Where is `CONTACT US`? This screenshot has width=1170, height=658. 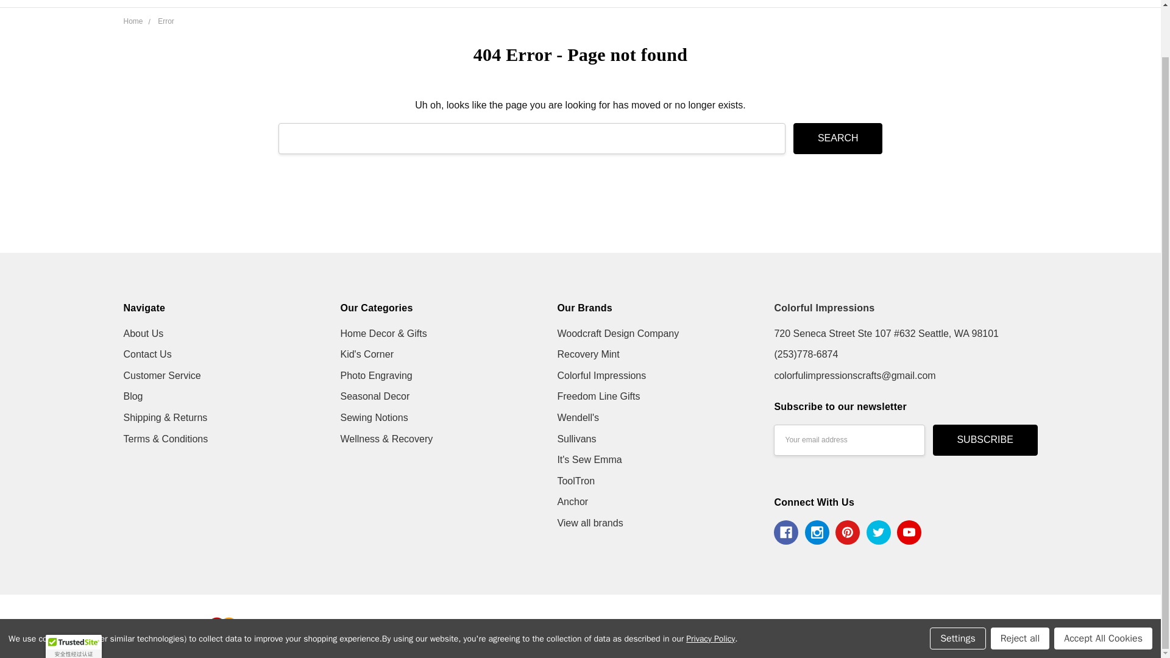
CONTACT US is located at coordinates (402, 4).